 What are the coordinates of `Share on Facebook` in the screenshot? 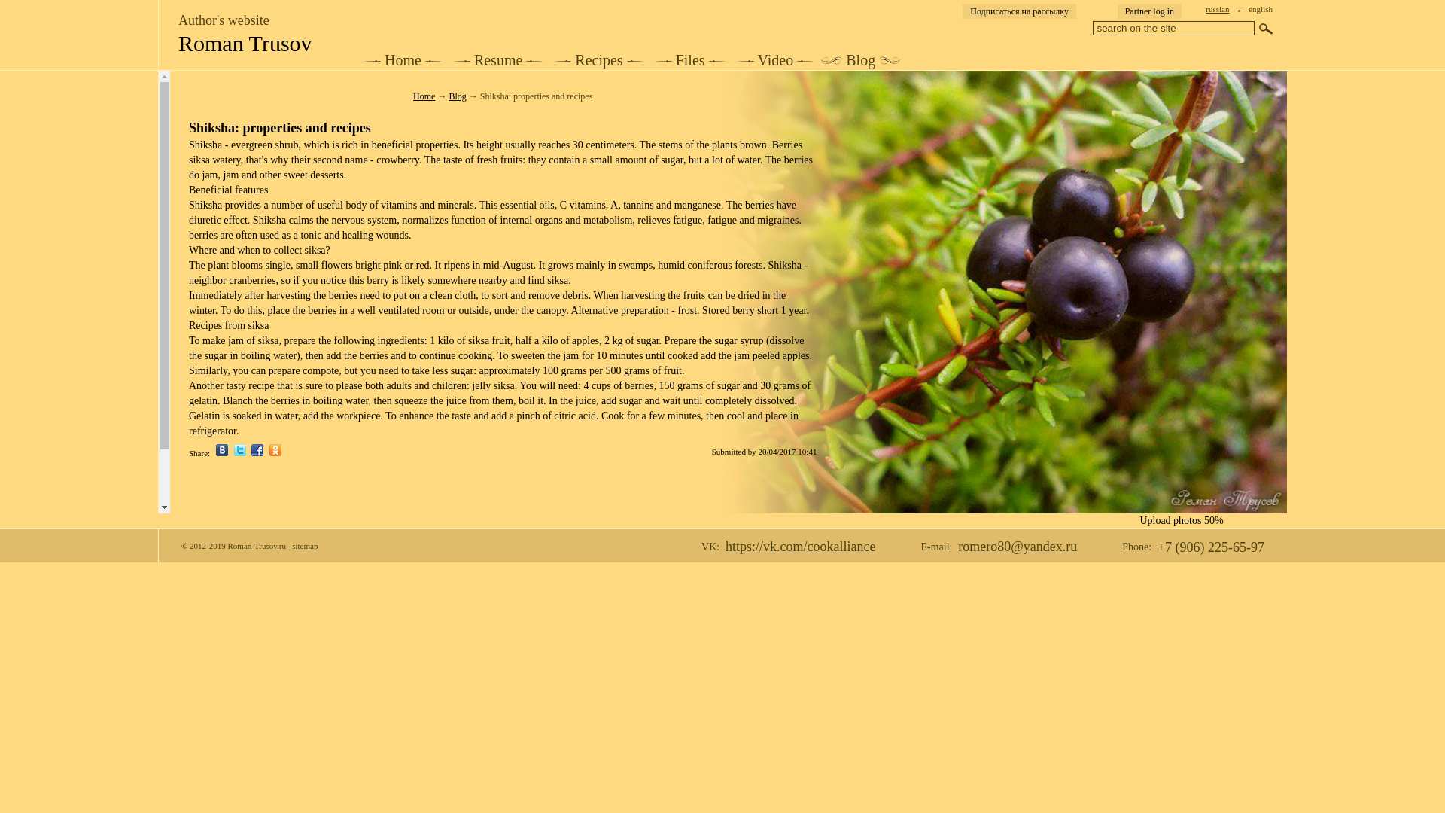 It's located at (257, 453).